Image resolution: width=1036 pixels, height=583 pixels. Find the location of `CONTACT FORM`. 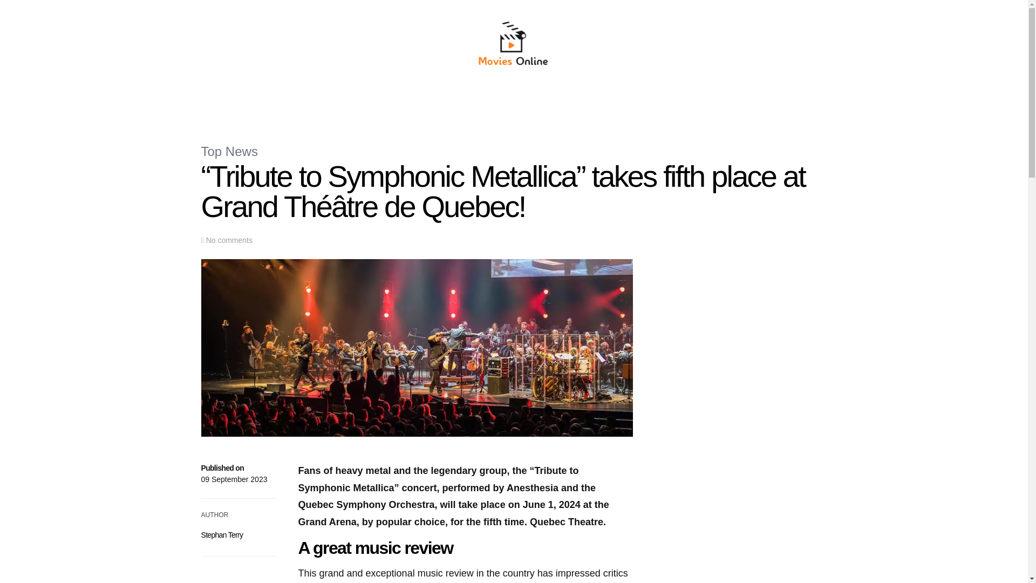

CONTACT FORM is located at coordinates (659, 104).